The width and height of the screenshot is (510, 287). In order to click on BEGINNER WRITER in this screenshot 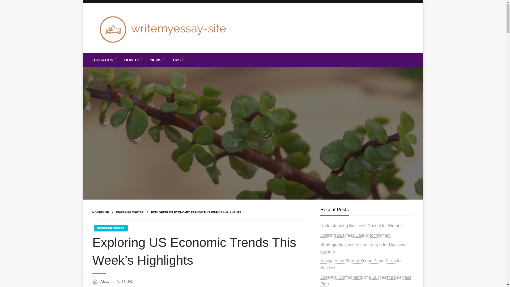, I will do `click(130, 212)`.